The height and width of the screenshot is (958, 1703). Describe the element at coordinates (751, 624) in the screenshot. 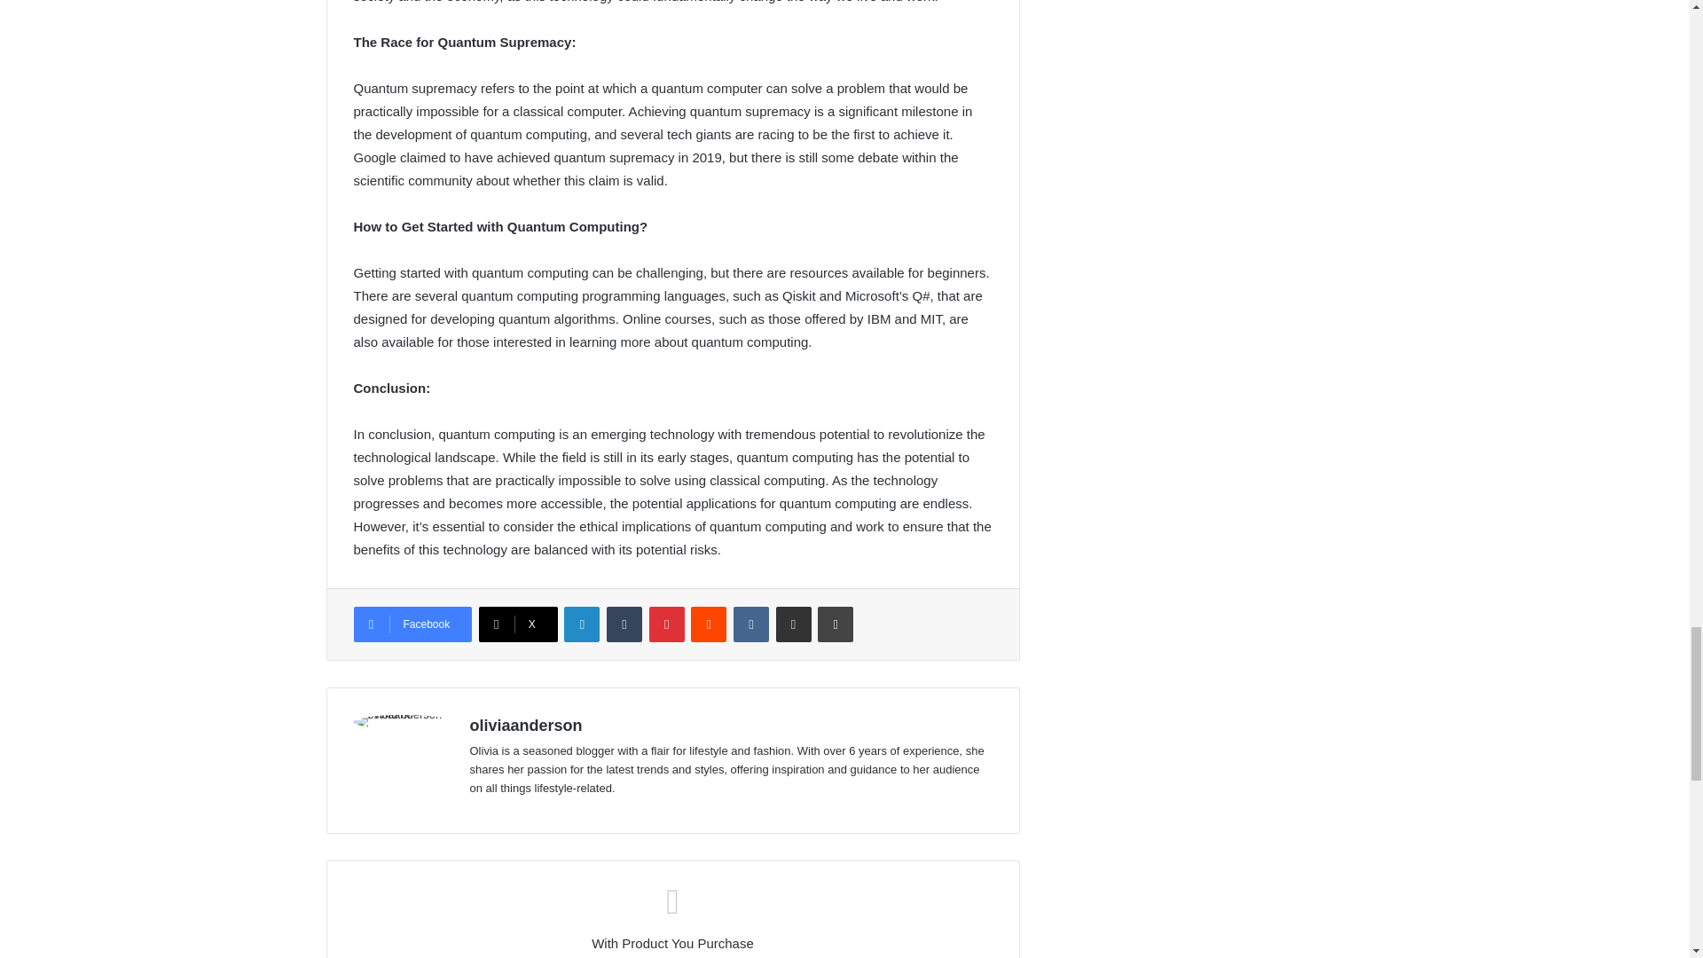

I see `VKontakte` at that location.